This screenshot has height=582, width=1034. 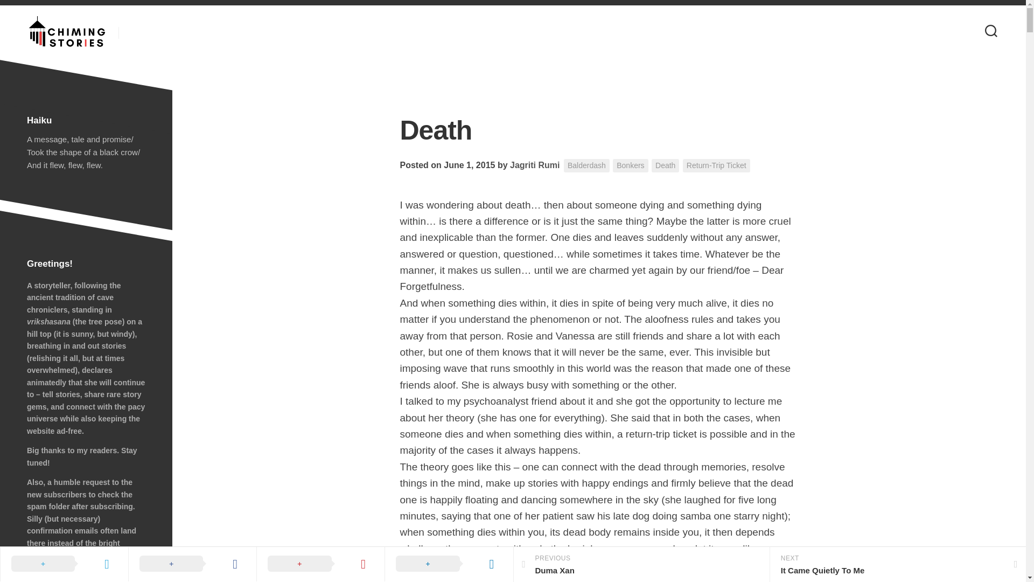 I want to click on Share on LinkedIn, so click(x=630, y=165).